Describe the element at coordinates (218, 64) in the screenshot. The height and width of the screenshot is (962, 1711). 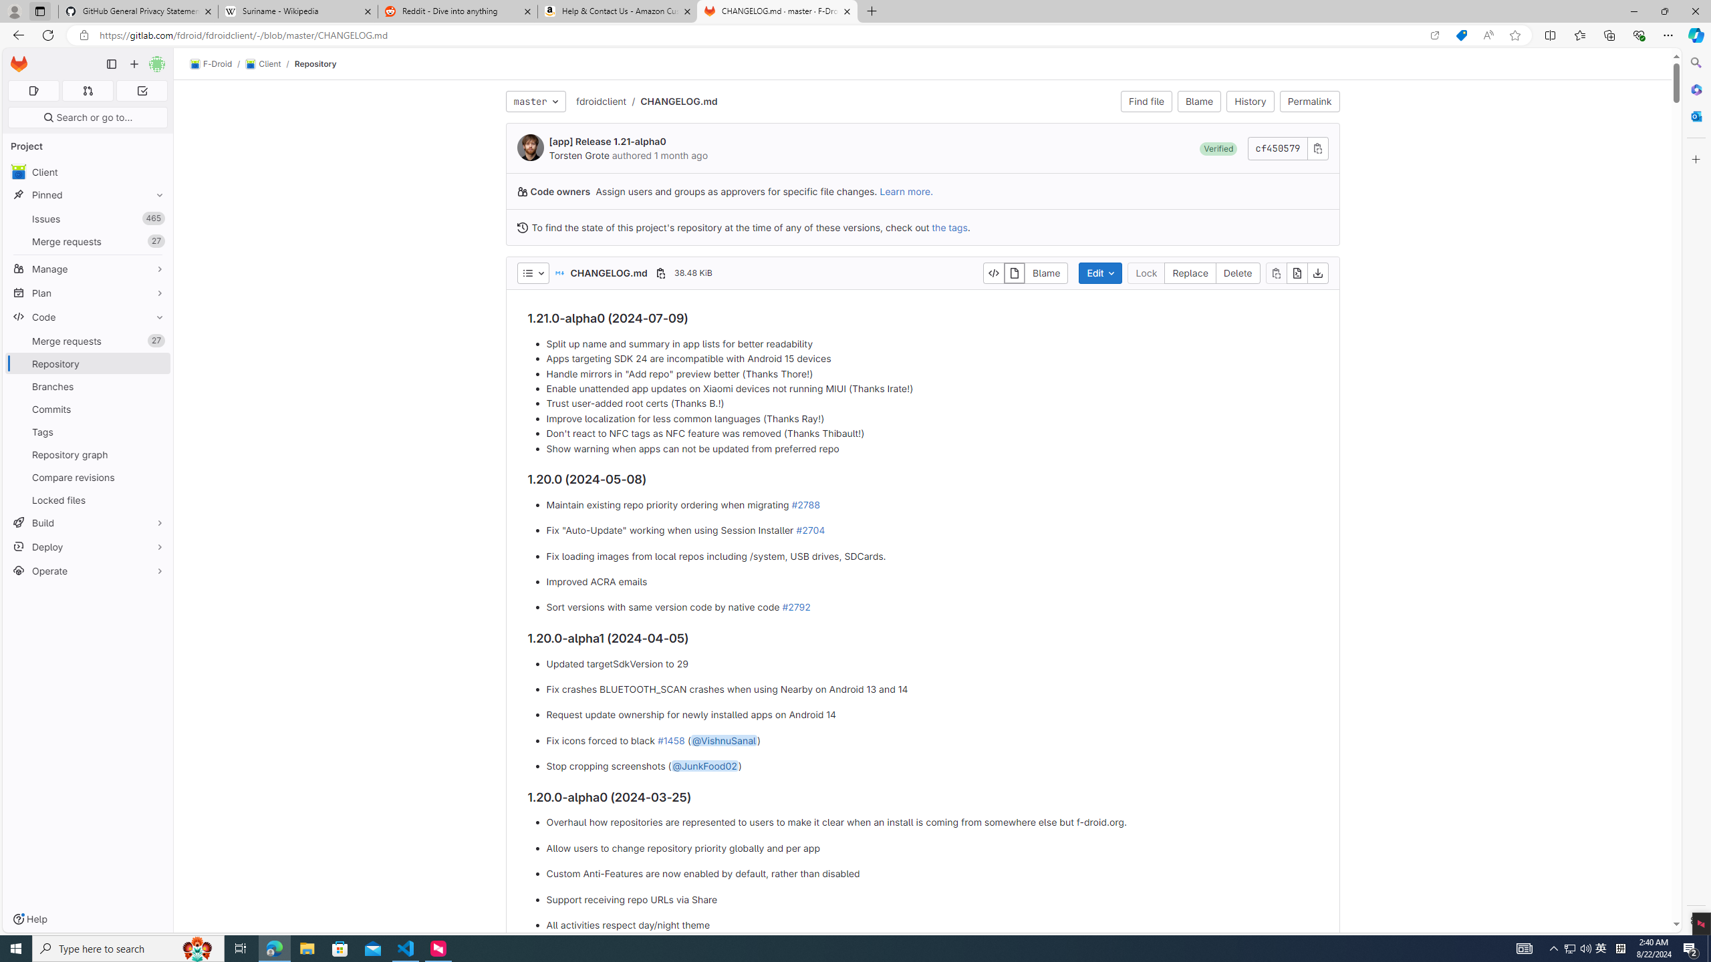
I see `F-Droid/` at that location.